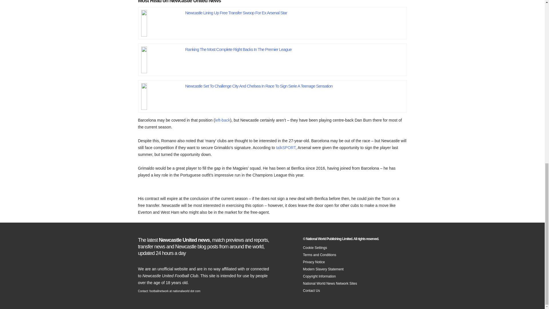  What do you see at coordinates (319, 276) in the screenshot?
I see `Copyright Information` at bounding box center [319, 276].